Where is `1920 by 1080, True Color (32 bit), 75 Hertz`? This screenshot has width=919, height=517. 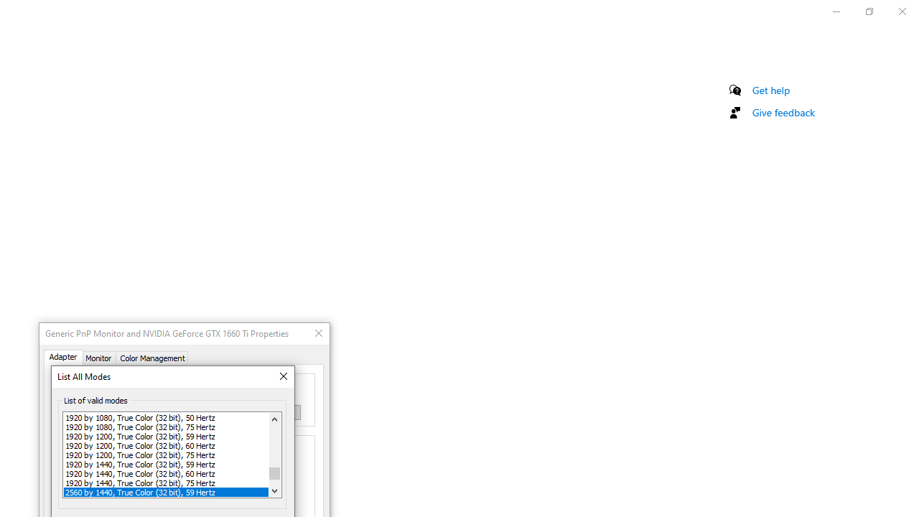 1920 by 1080, True Color (32 bit), 75 Hertz is located at coordinates (166, 427).